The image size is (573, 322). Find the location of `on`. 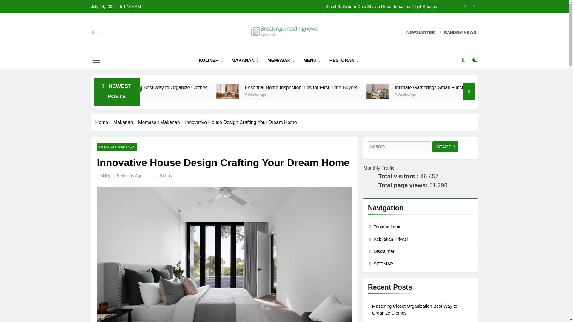

on is located at coordinates (475, 60).